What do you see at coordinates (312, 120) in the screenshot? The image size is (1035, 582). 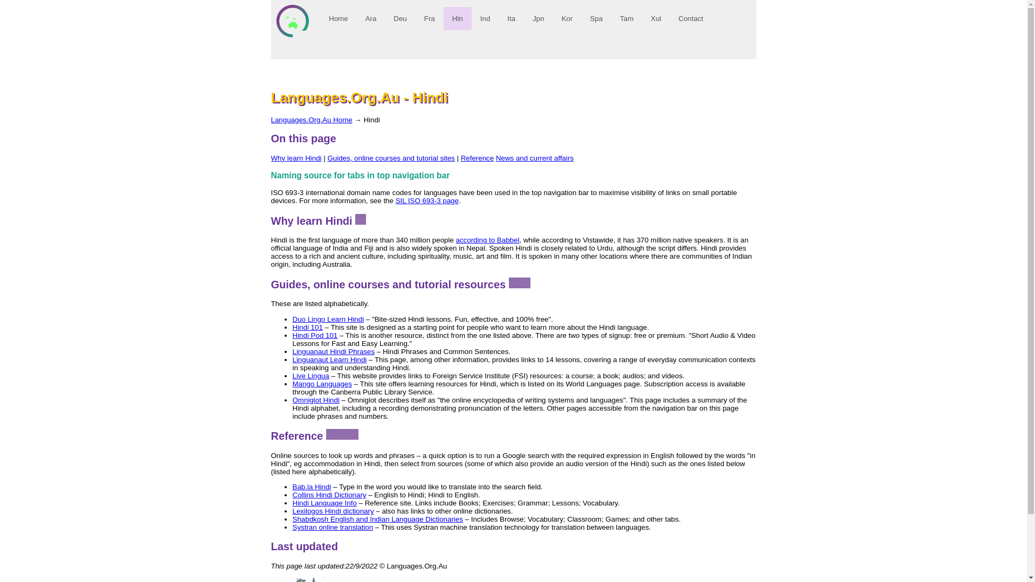 I see `Languages.Org.Au Home` at bounding box center [312, 120].